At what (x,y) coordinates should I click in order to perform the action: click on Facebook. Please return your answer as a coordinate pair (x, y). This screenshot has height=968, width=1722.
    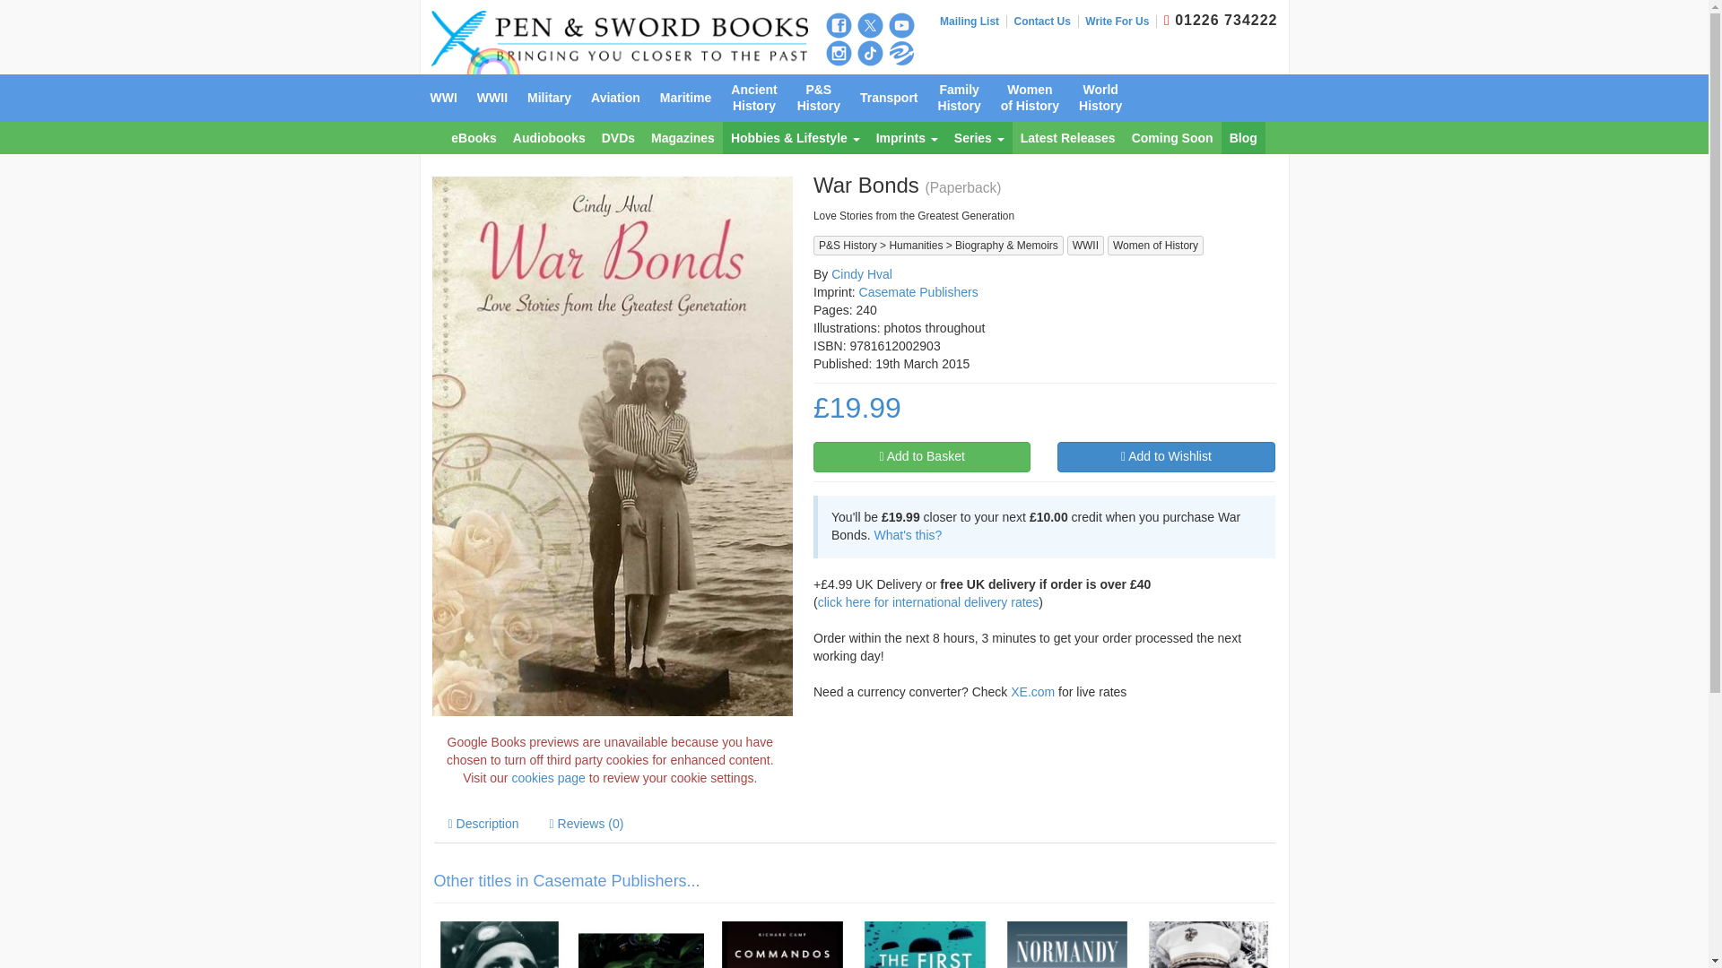
    Looking at the image, I should click on (838, 25).